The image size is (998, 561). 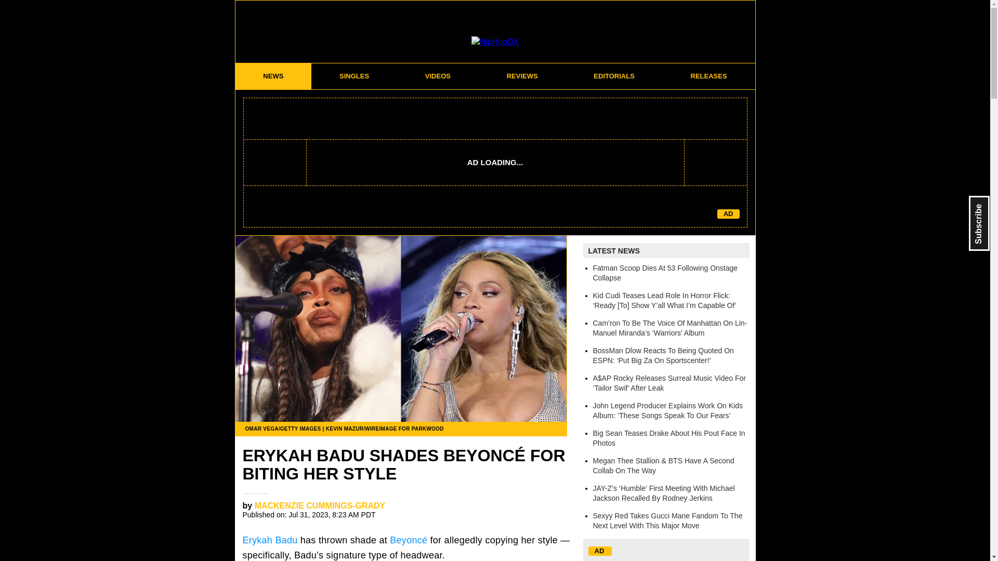 I want to click on Erykah Badu, so click(x=270, y=540).